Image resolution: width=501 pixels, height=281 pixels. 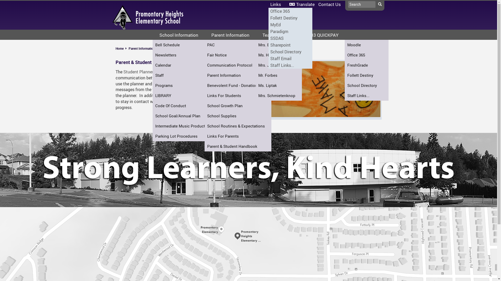 What do you see at coordinates (230, 35) in the screenshot?
I see `Parent Information` at bounding box center [230, 35].